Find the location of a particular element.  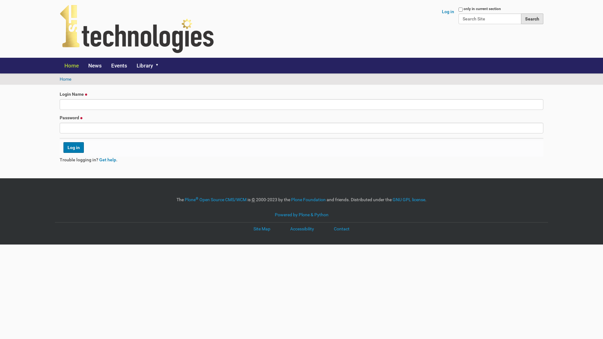

News is located at coordinates (95, 66).